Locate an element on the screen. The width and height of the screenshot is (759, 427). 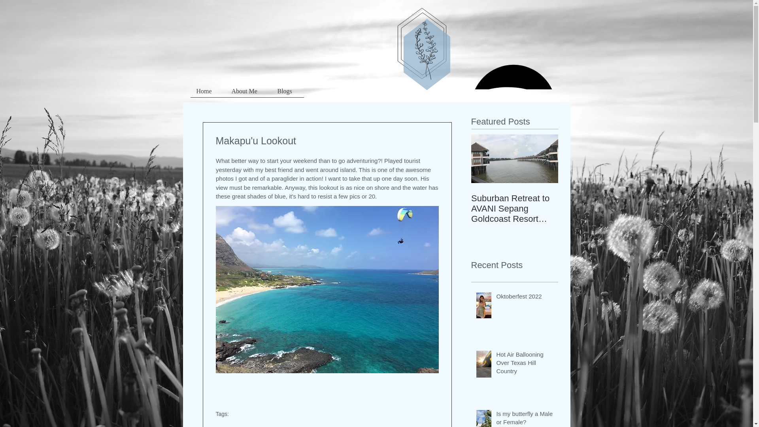
About Me is located at coordinates (248, 94).